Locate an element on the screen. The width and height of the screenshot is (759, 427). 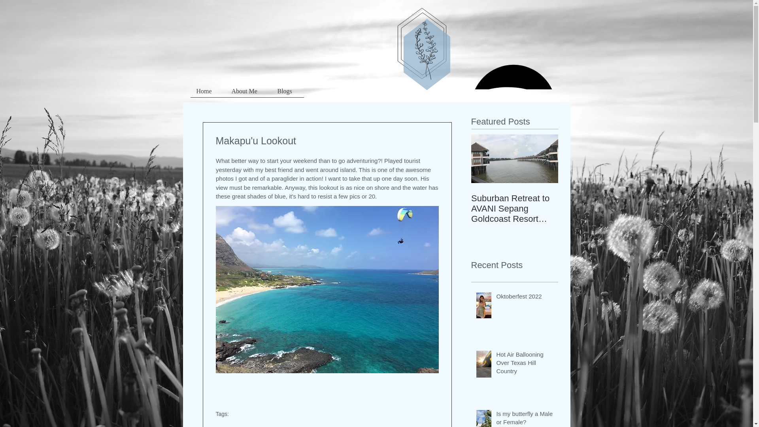
About Me is located at coordinates (248, 94).